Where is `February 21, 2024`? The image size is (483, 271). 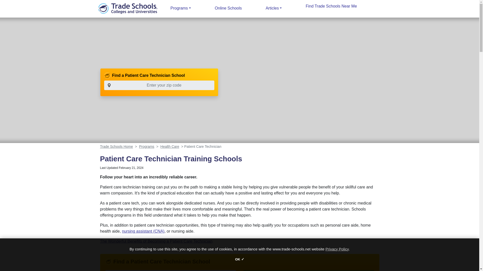 February 21, 2024 is located at coordinates (131, 168).